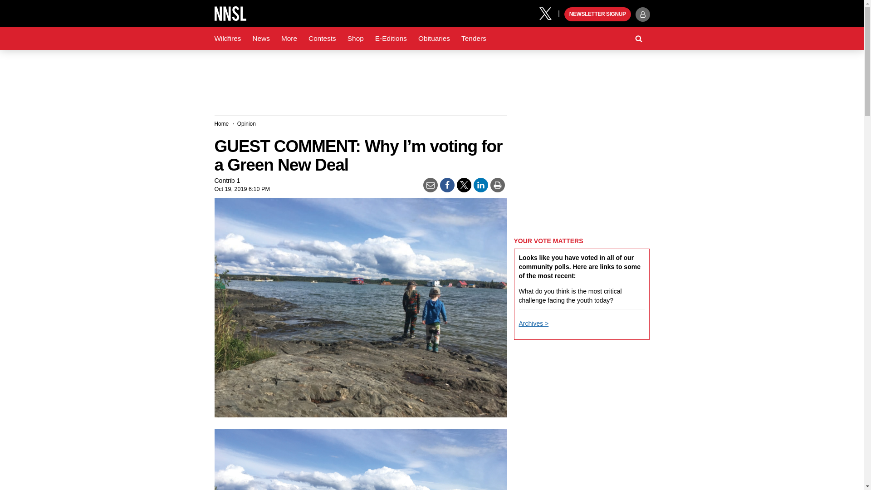 Image resolution: width=871 pixels, height=490 pixels. I want to click on Tenders, so click(474, 39).